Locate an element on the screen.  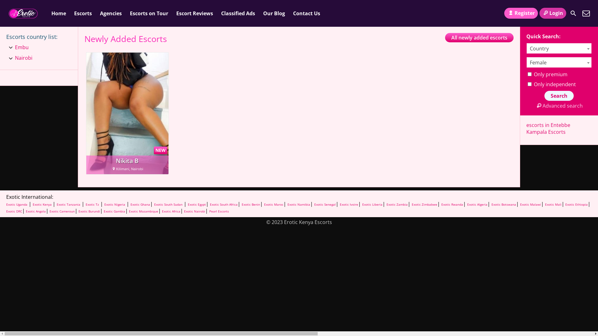
Contact Us is located at coordinates (586, 13).